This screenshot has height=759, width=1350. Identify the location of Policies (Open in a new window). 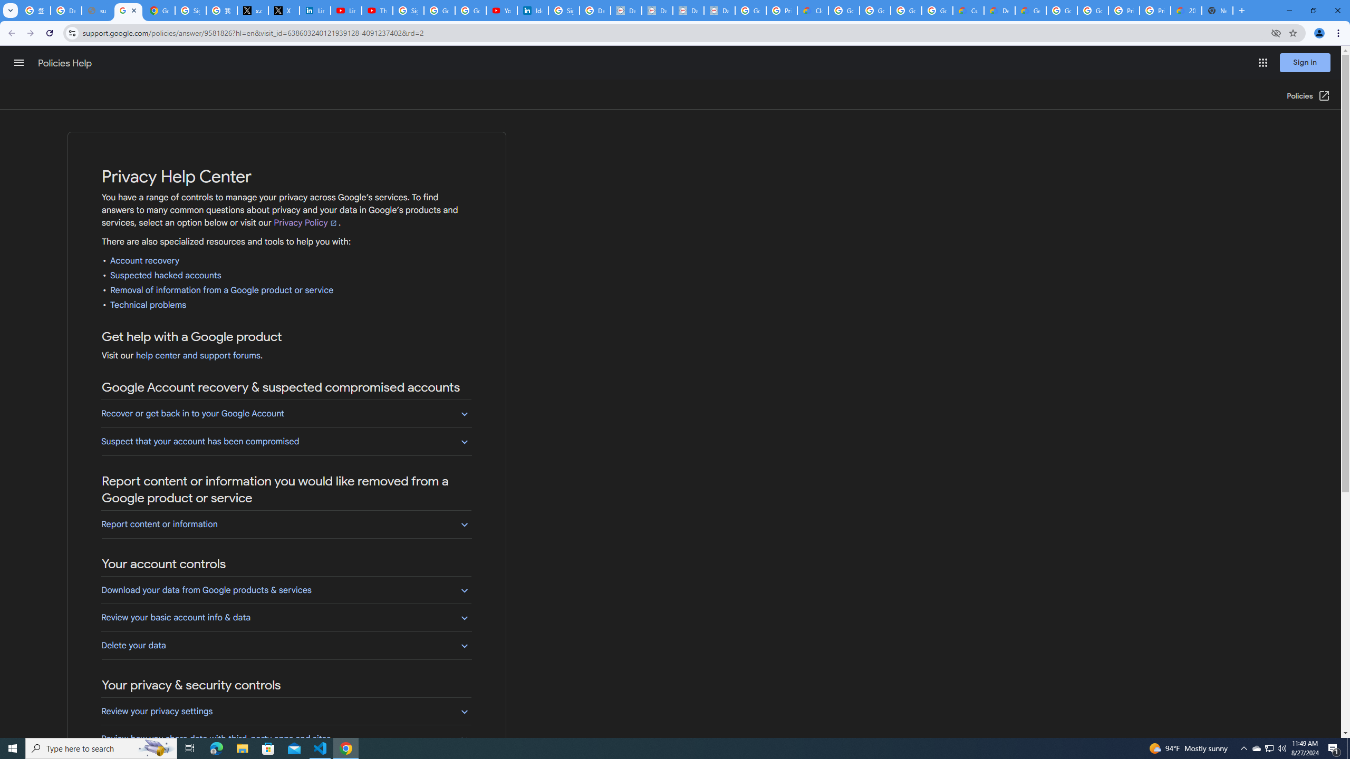
(1309, 96).